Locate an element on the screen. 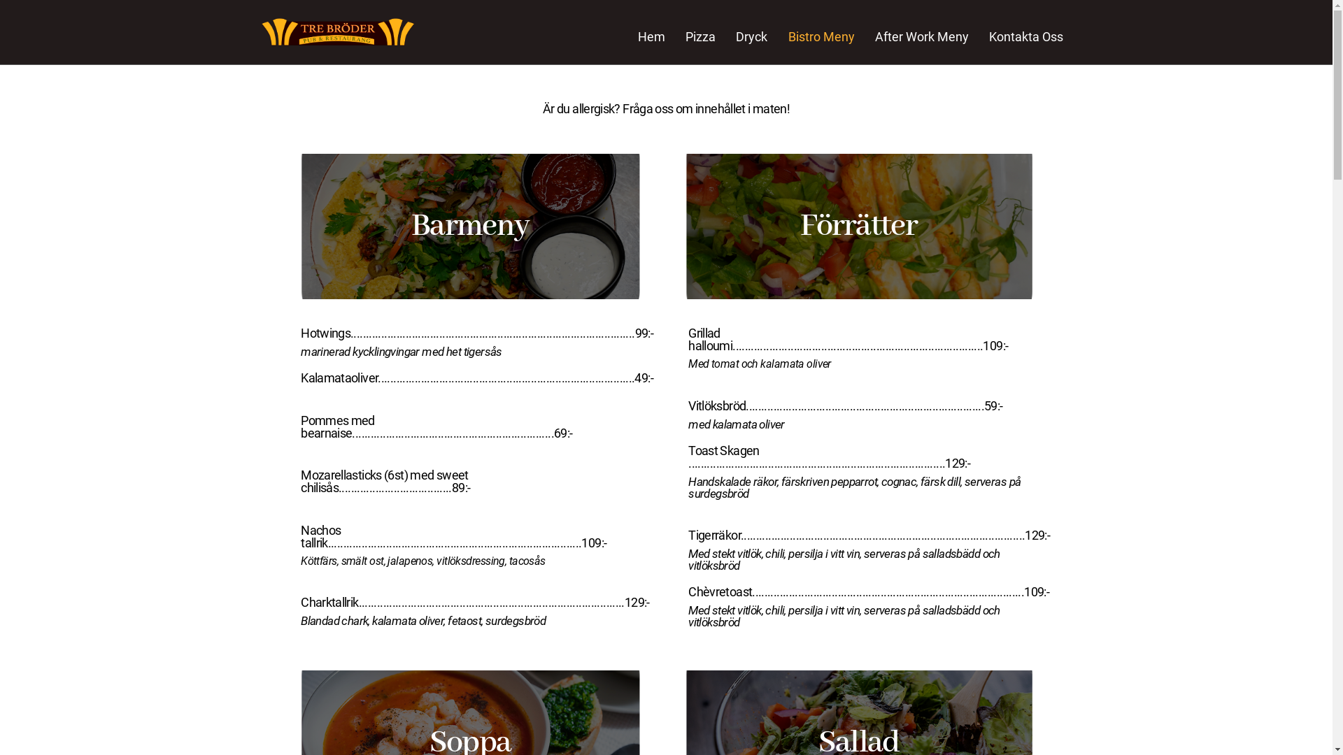 The height and width of the screenshot is (755, 1343). Kontakta Oss is located at coordinates (1025, 37).